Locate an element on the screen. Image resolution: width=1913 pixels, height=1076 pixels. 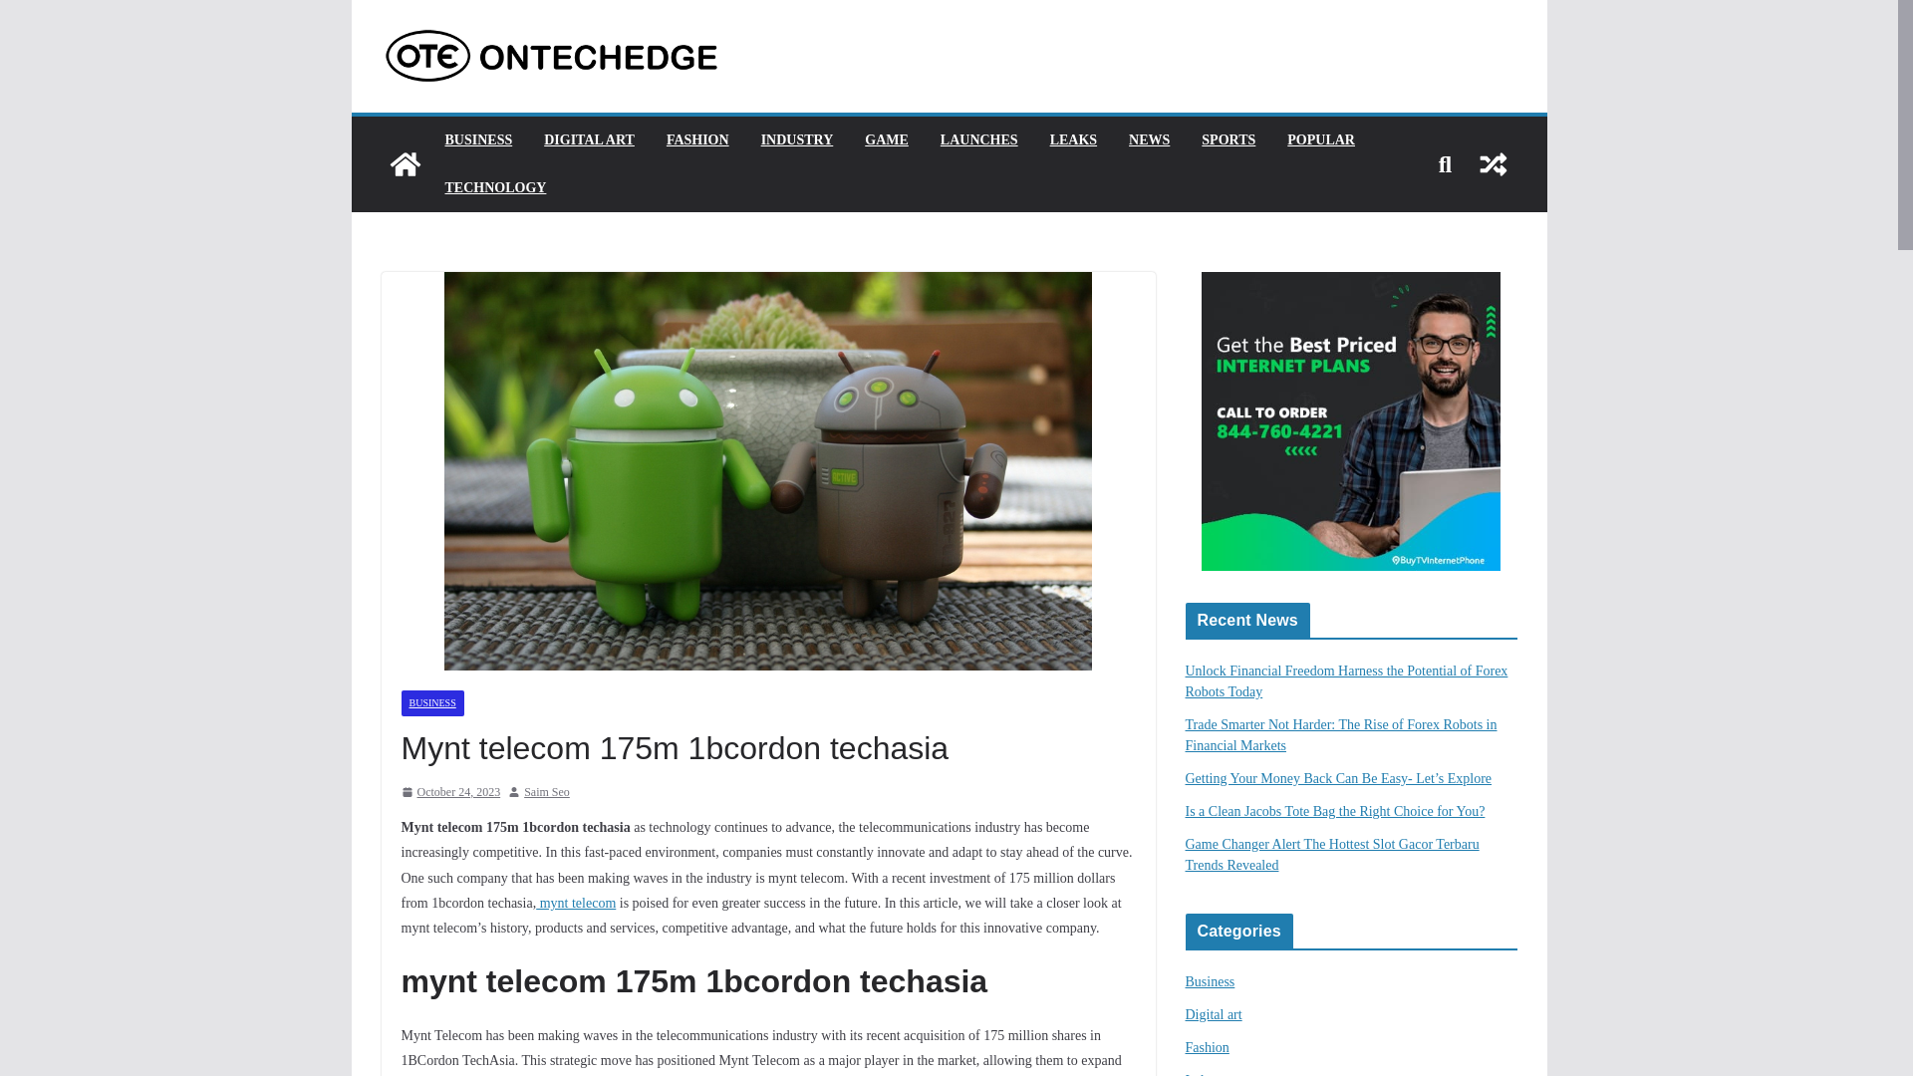
October 24, 2023 is located at coordinates (449, 793).